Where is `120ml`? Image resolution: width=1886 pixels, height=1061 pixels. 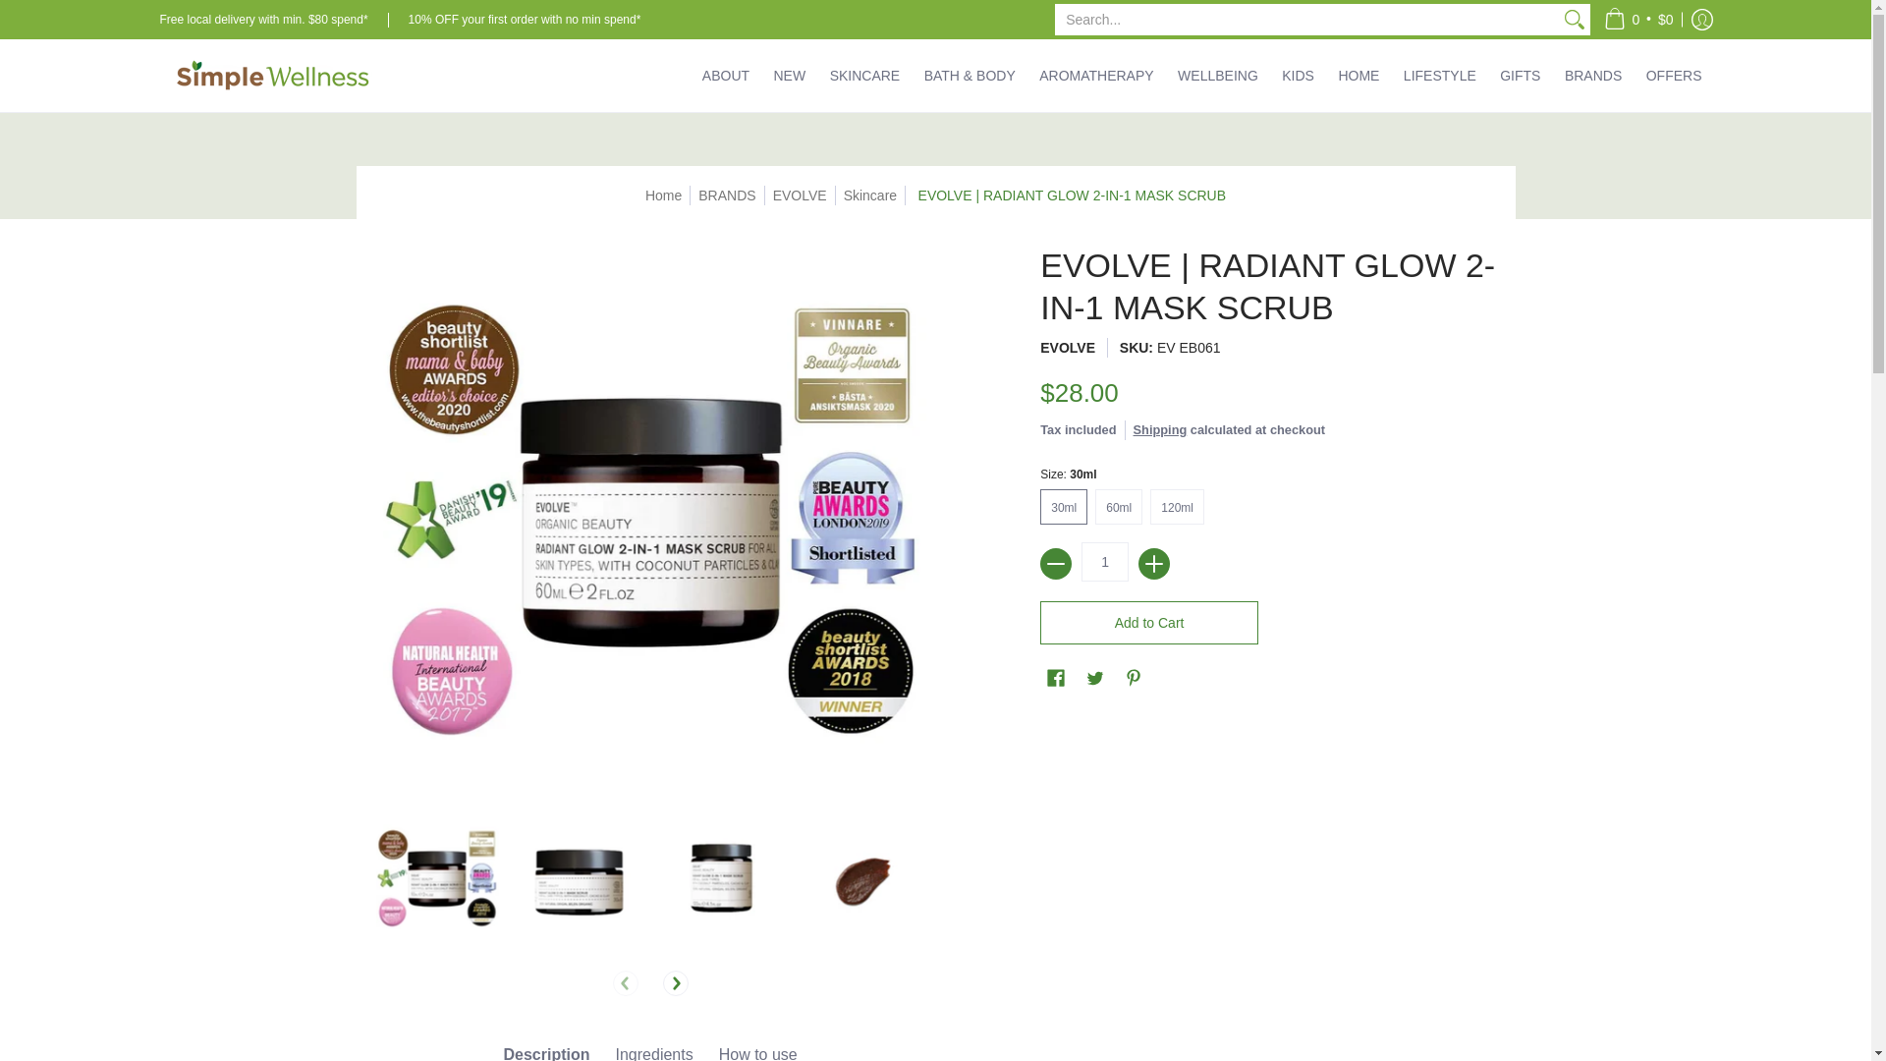 120ml is located at coordinates (1181, 506).